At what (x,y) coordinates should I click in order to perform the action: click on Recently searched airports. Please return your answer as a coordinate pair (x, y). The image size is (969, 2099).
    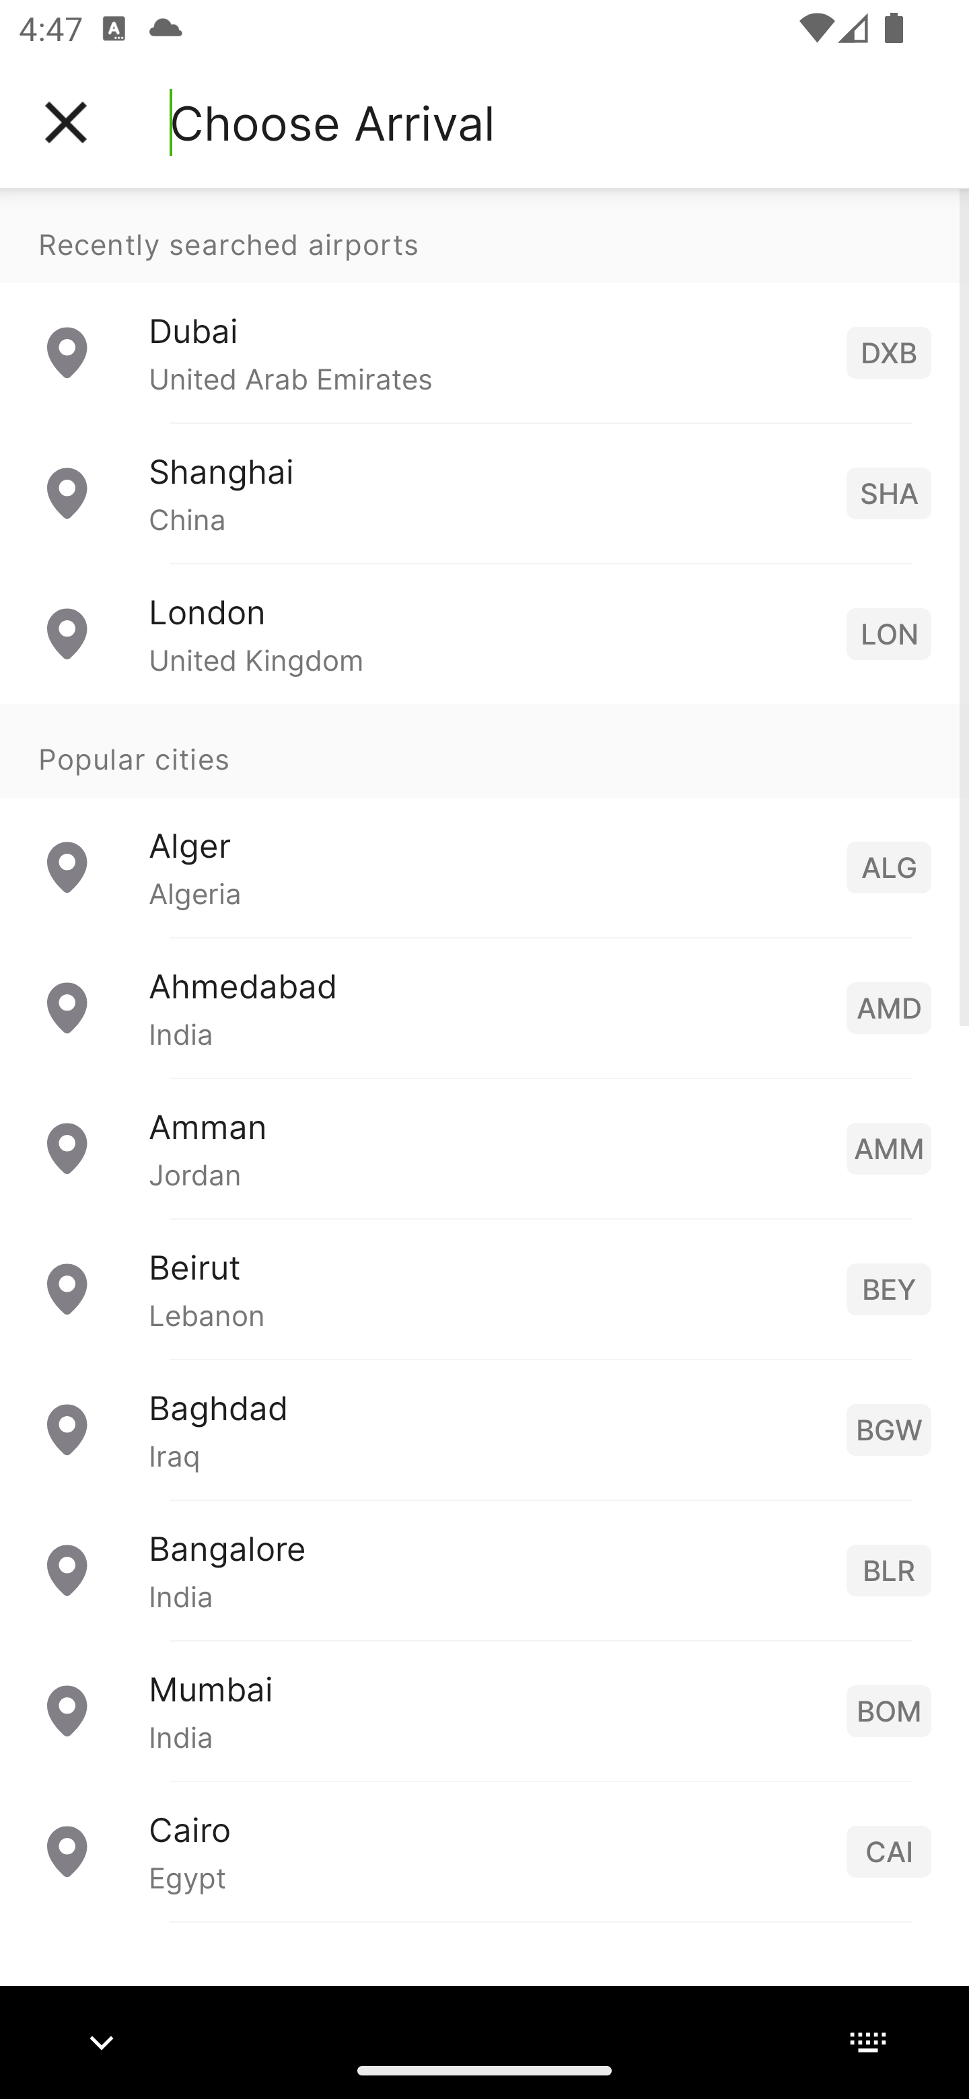
    Looking at the image, I should click on (485, 235).